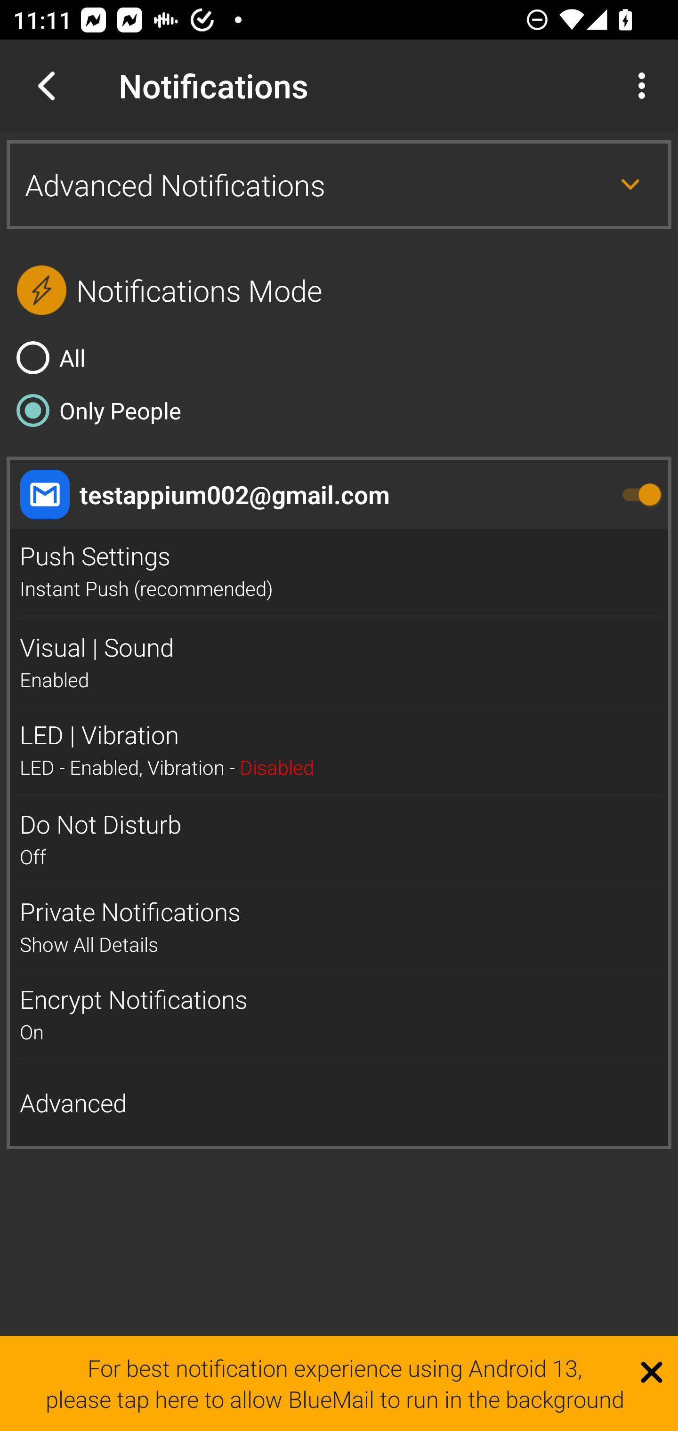  Describe the element at coordinates (339, 1015) in the screenshot. I see `Encrypt Notifications On` at that location.